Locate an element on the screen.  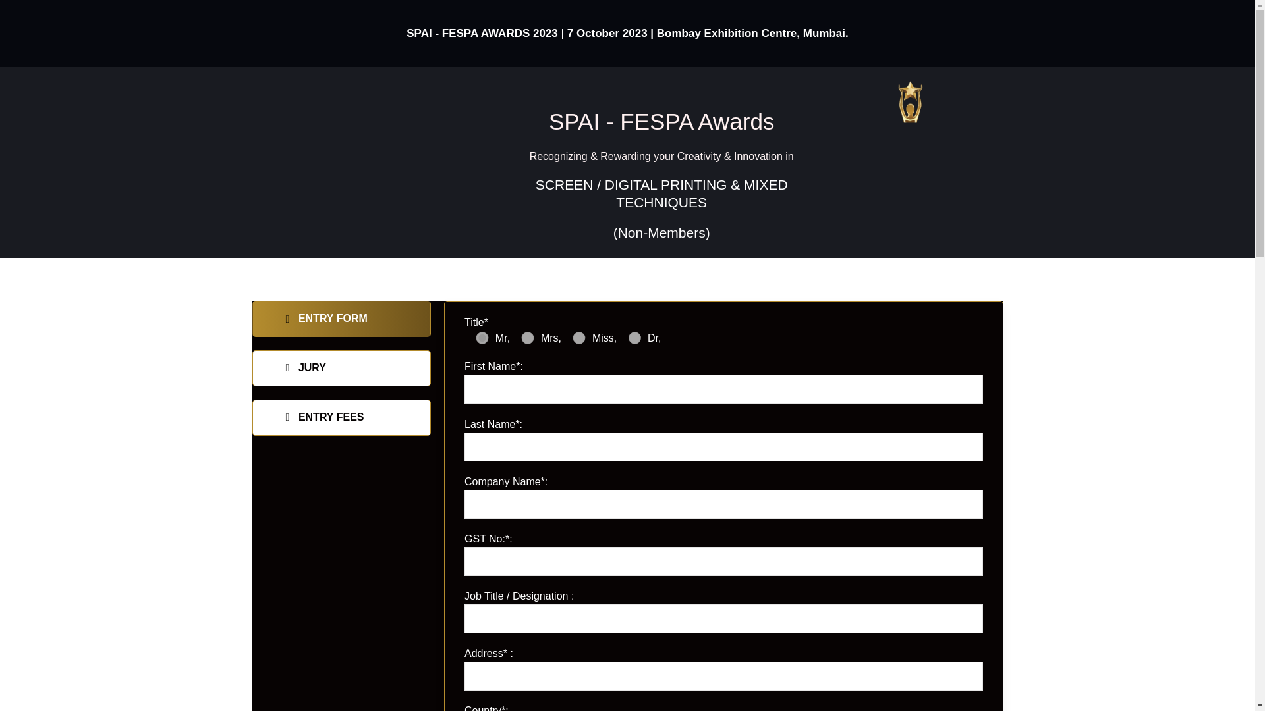
Miss, is located at coordinates (578, 338).